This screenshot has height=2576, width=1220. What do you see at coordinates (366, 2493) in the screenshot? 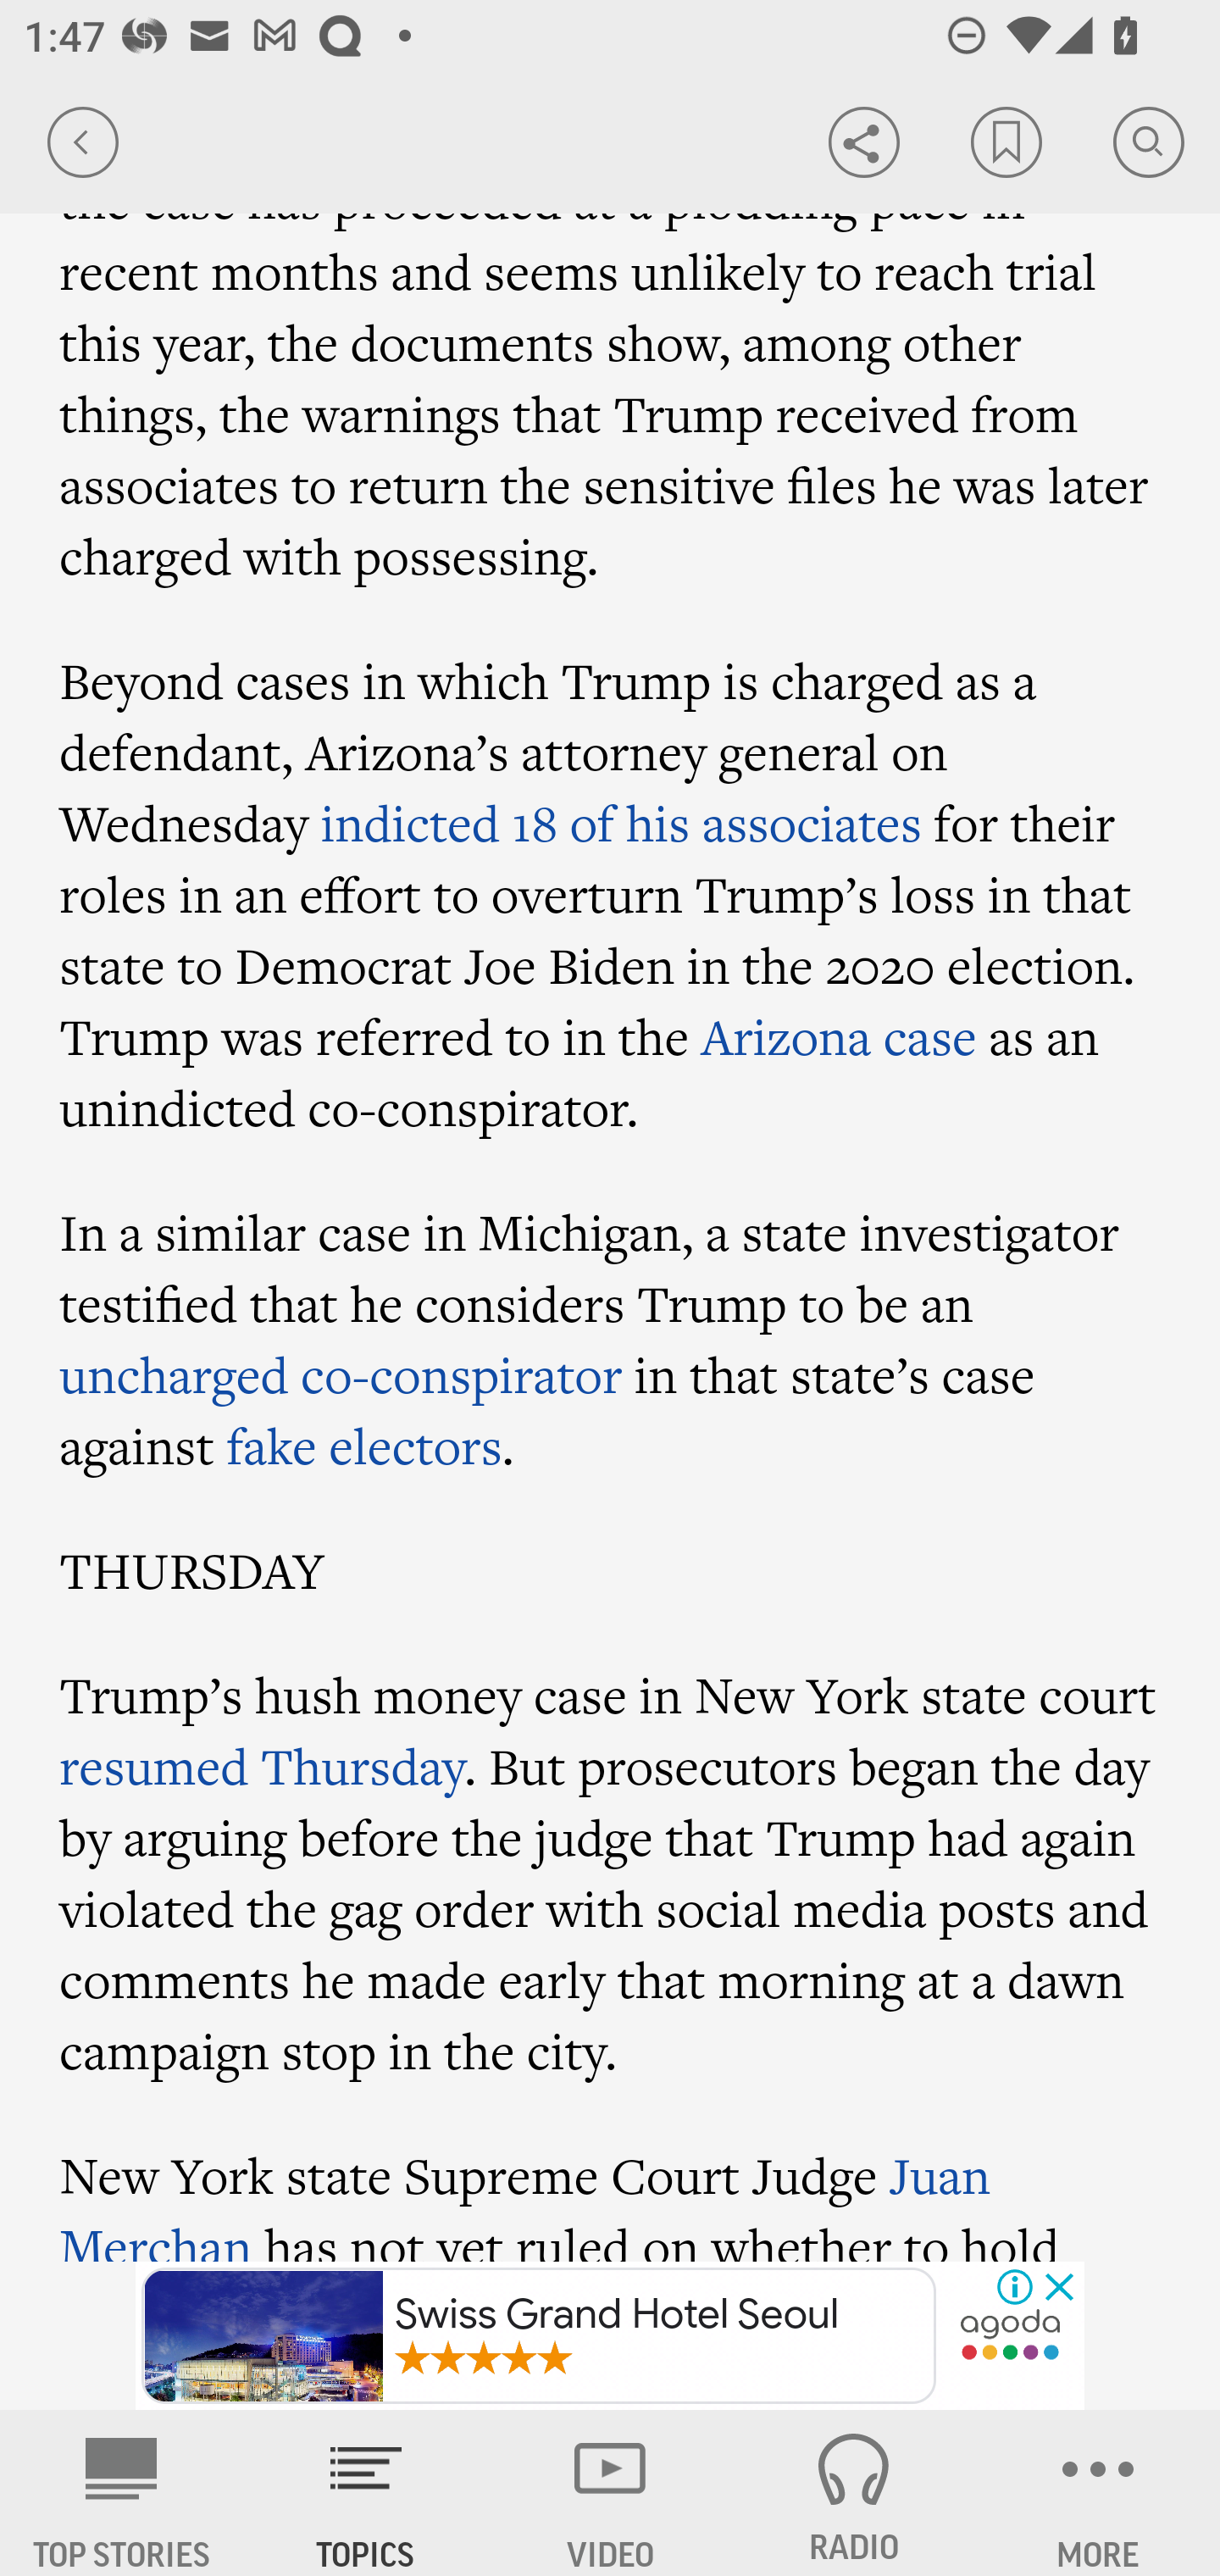
I see `TOPICS` at bounding box center [366, 2493].